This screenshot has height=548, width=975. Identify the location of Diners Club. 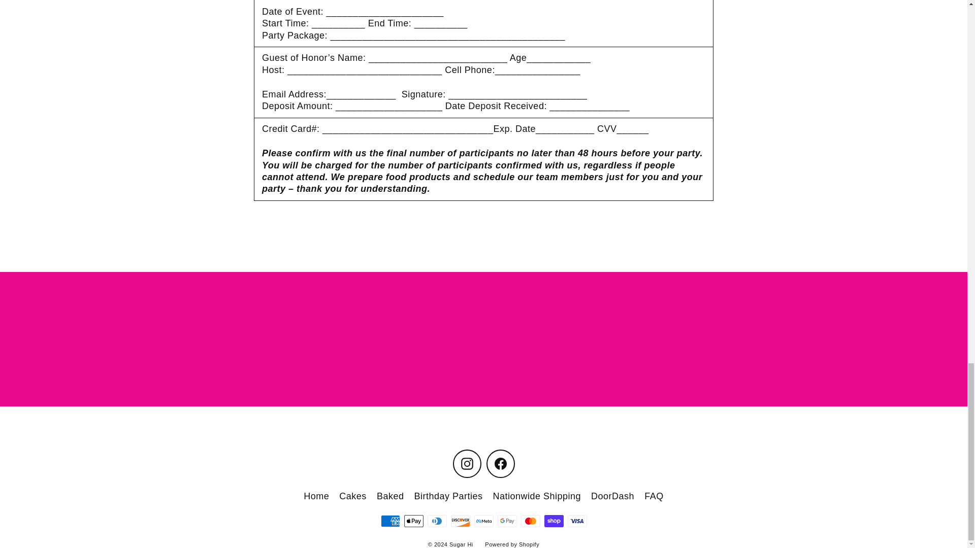
(437, 521).